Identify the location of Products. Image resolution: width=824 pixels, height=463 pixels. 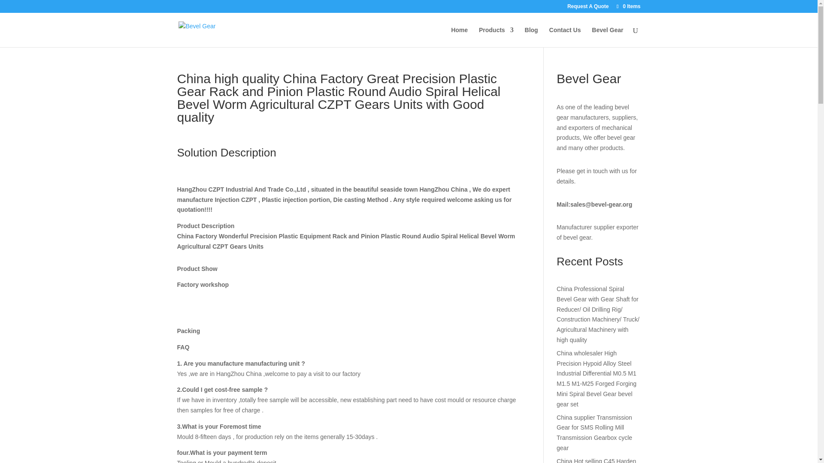
(496, 37).